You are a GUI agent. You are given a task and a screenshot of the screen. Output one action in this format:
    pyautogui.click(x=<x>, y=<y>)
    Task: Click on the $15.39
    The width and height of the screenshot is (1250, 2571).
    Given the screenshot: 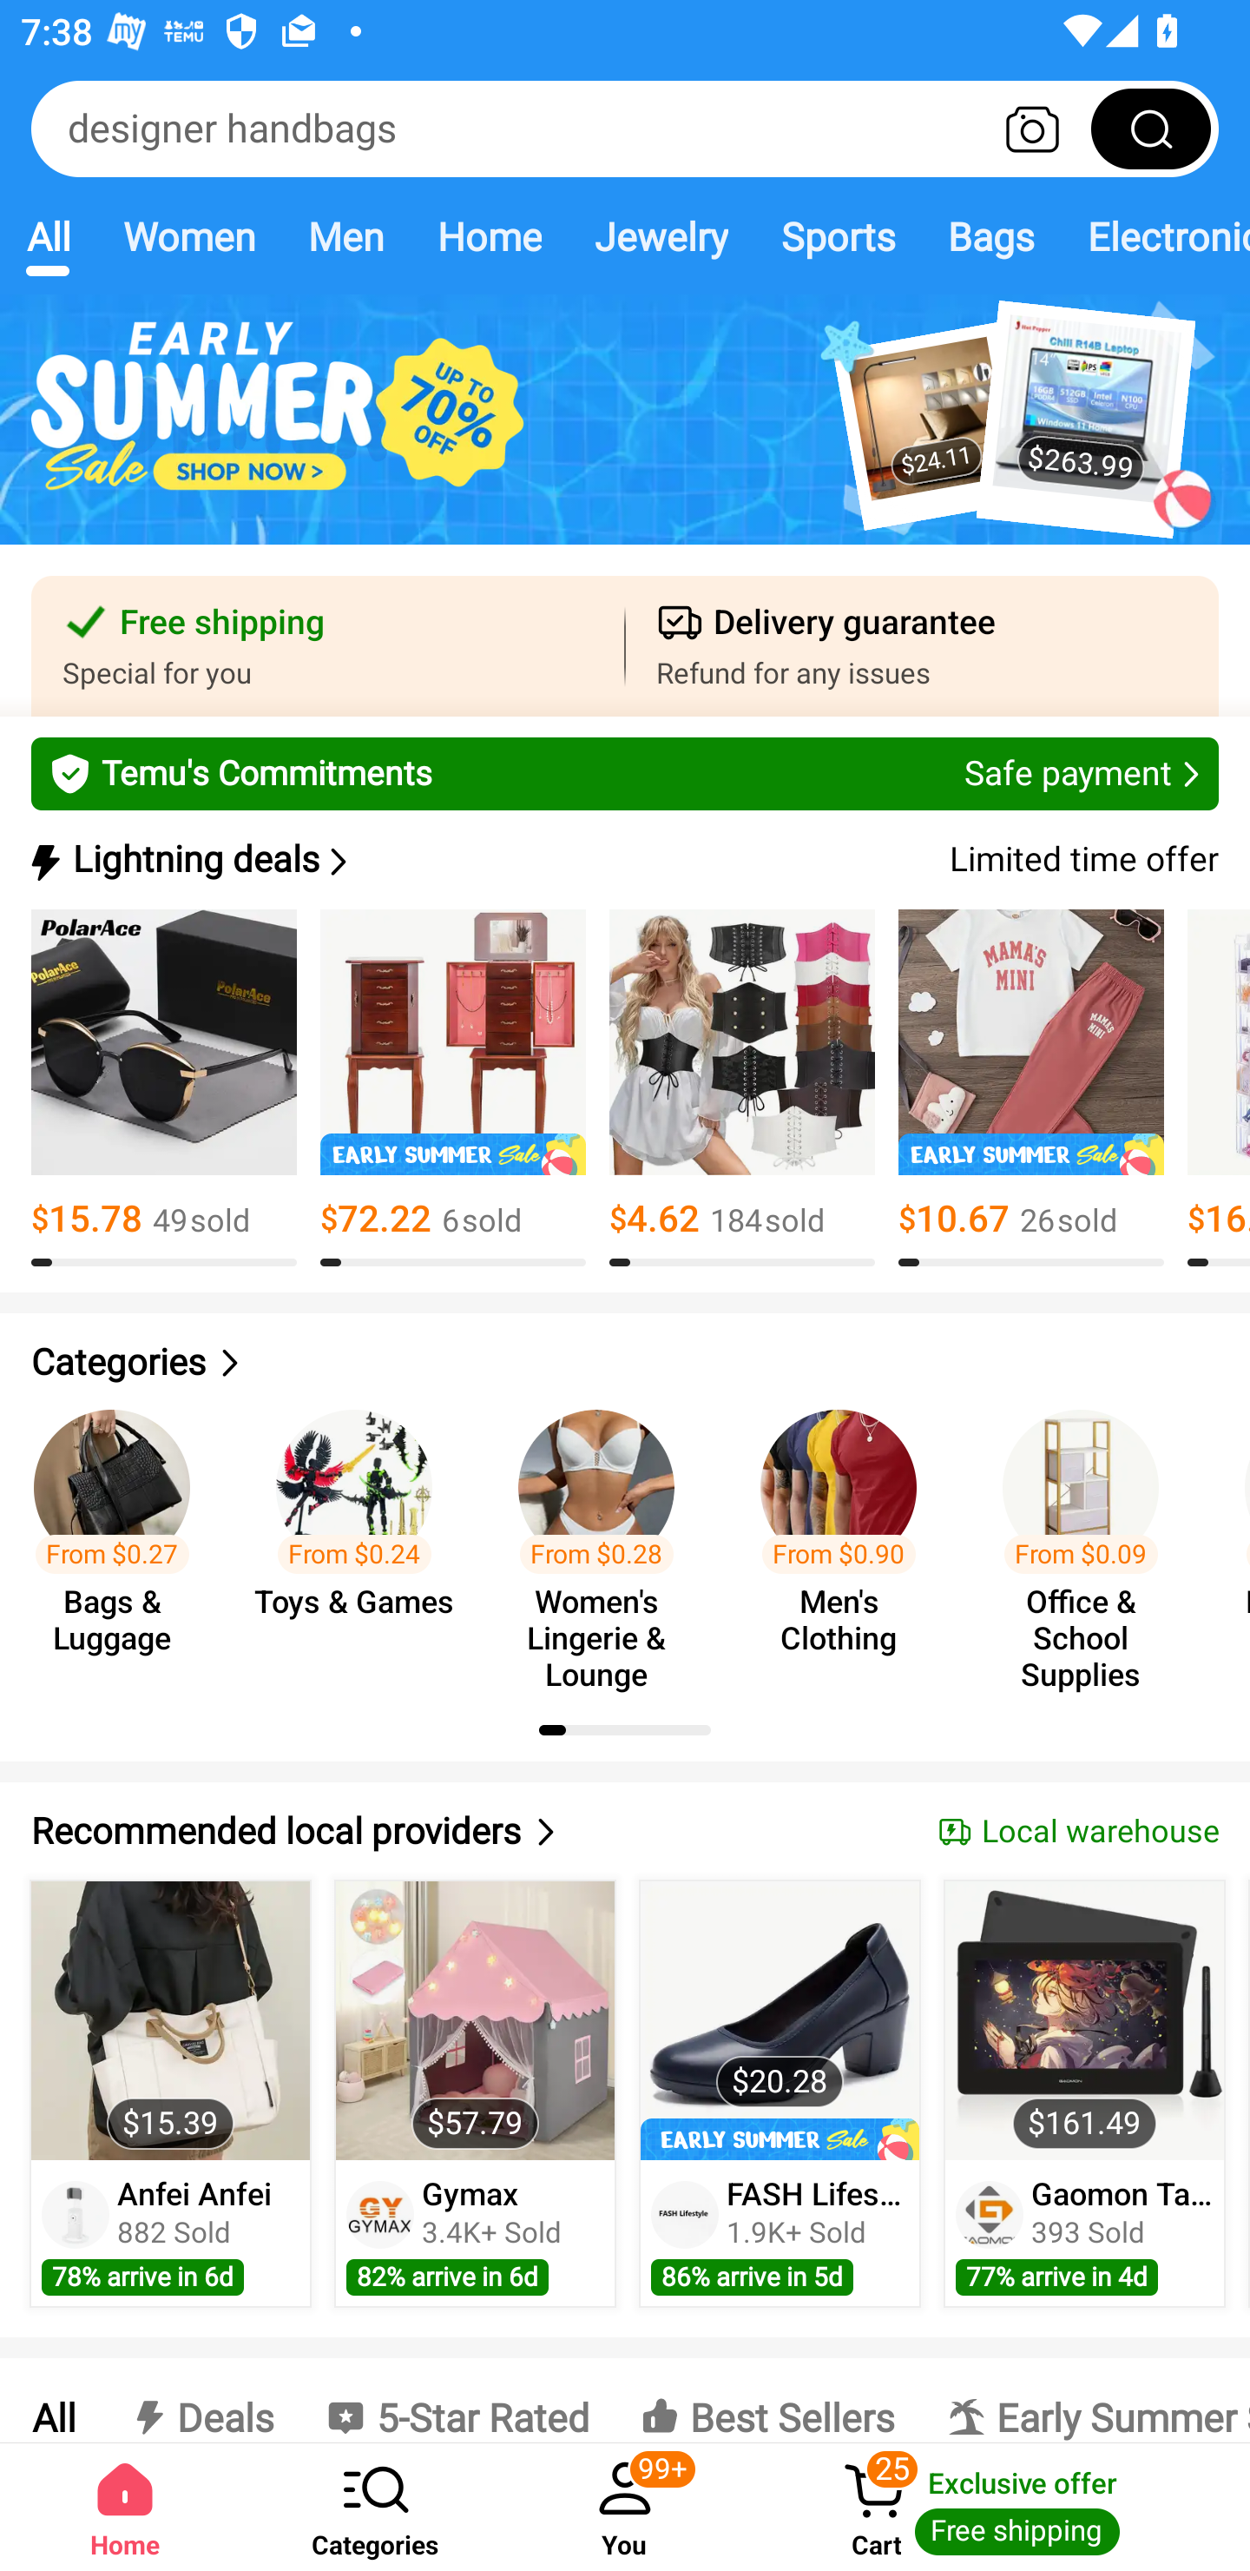 What is the action you would take?
    pyautogui.click(x=170, y=2020)
    